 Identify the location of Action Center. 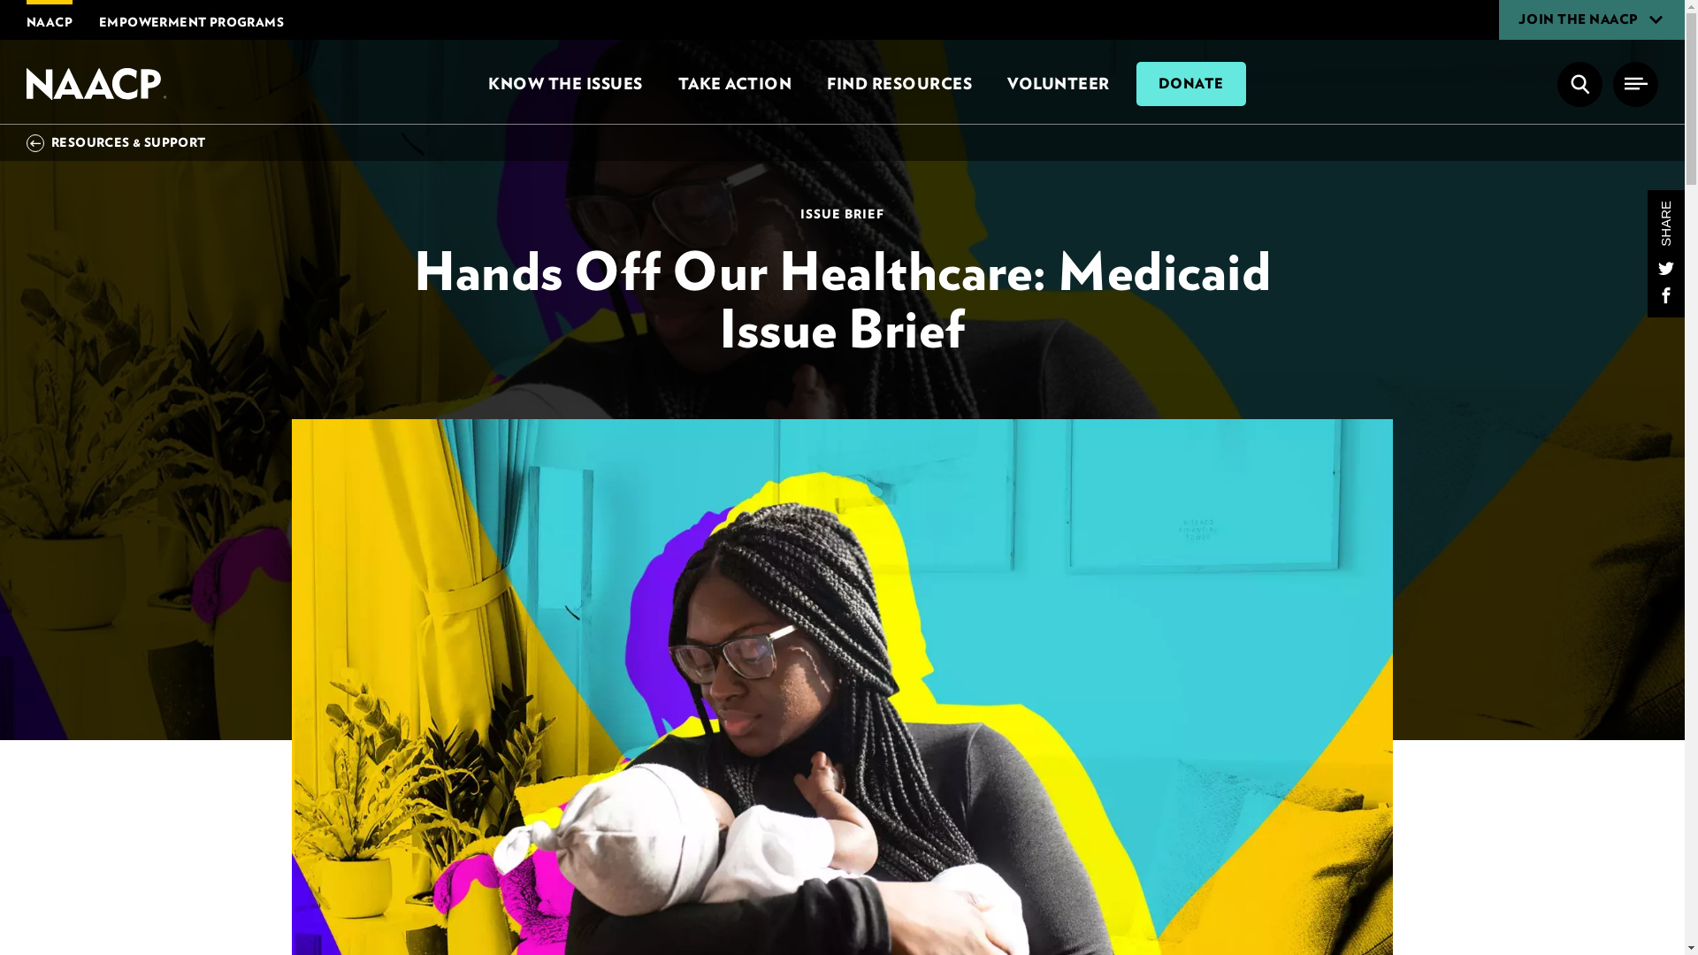
(734, 83).